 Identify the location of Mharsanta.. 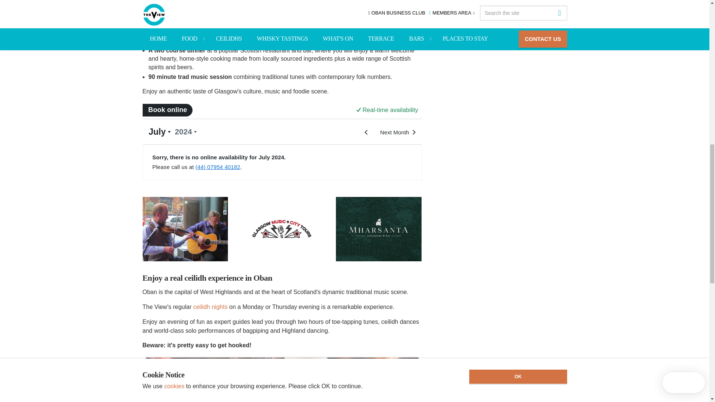
(311, 3).